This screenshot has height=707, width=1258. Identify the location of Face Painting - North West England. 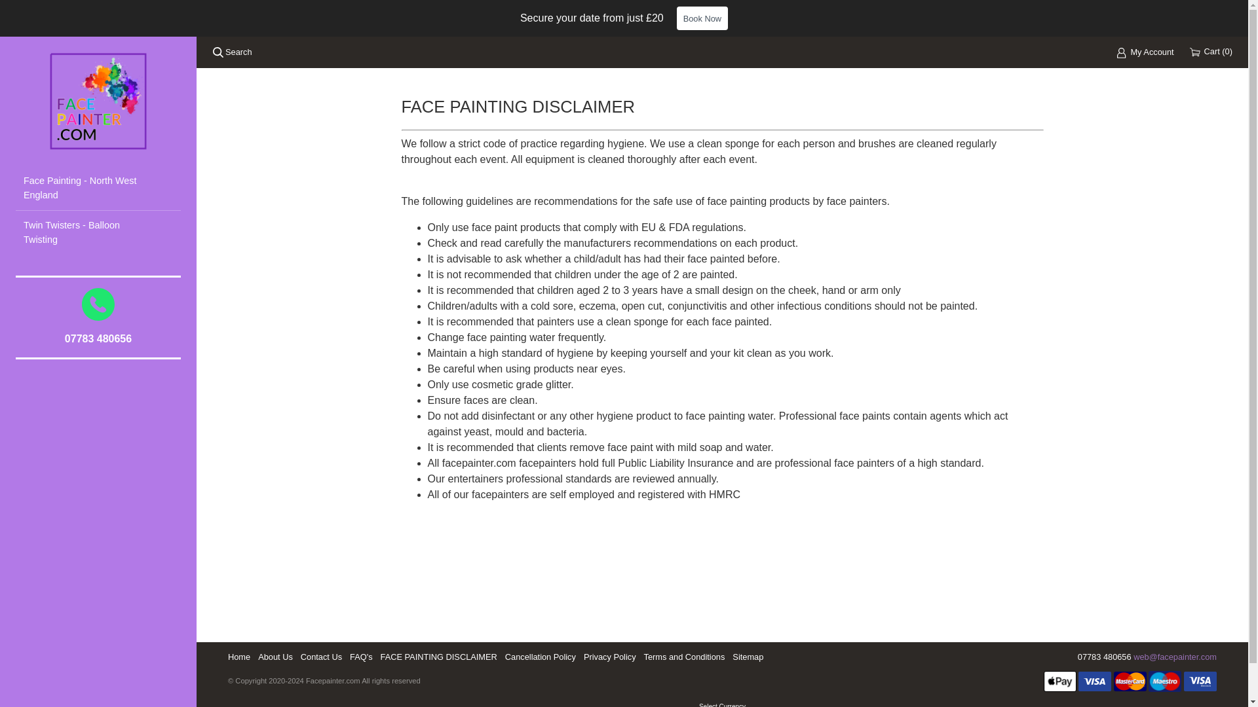
(98, 187).